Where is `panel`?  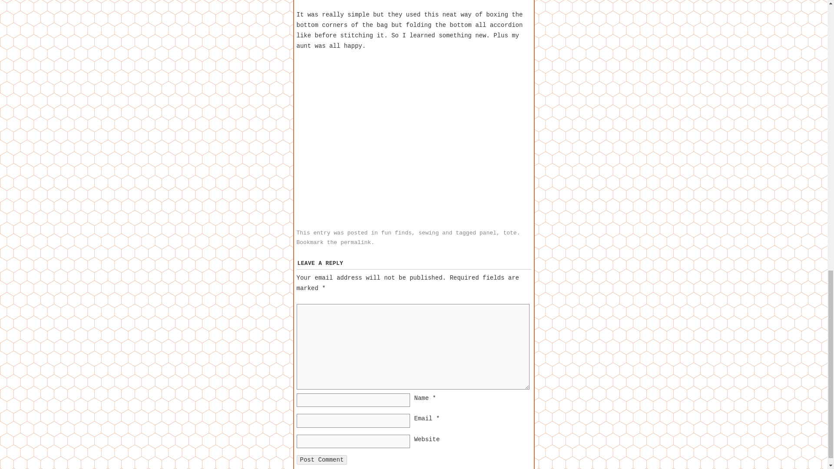 panel is located at coordinates (488, 233).